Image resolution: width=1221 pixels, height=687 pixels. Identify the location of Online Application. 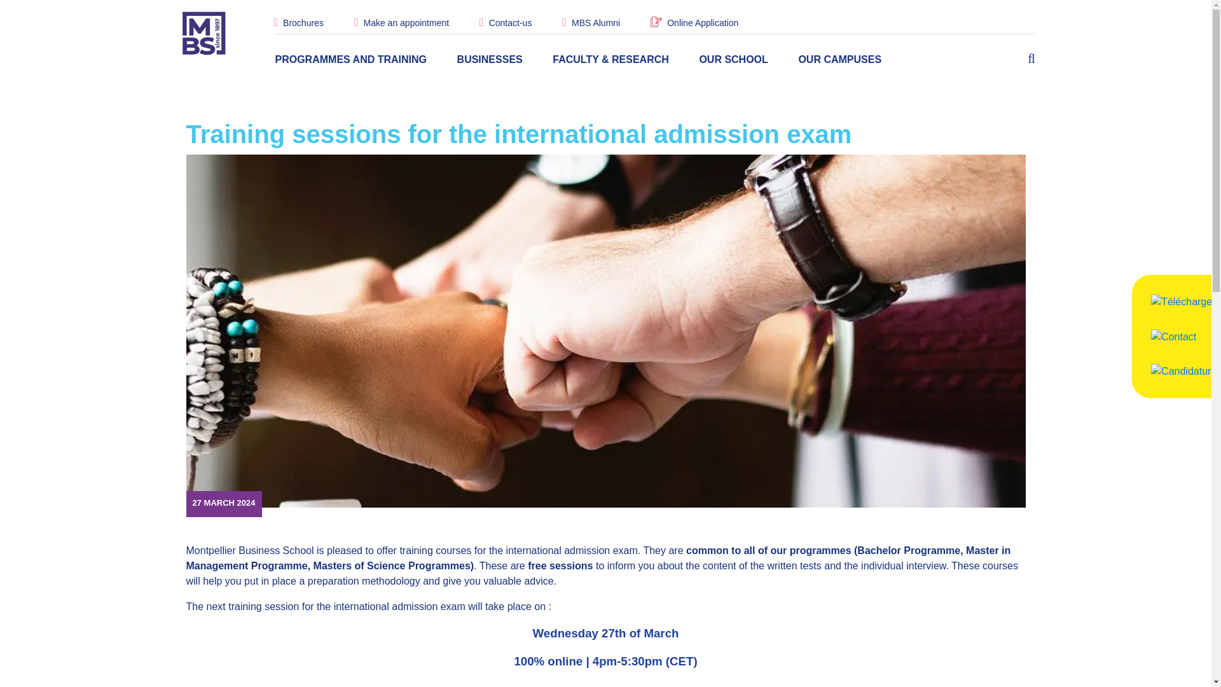
(702, 23).